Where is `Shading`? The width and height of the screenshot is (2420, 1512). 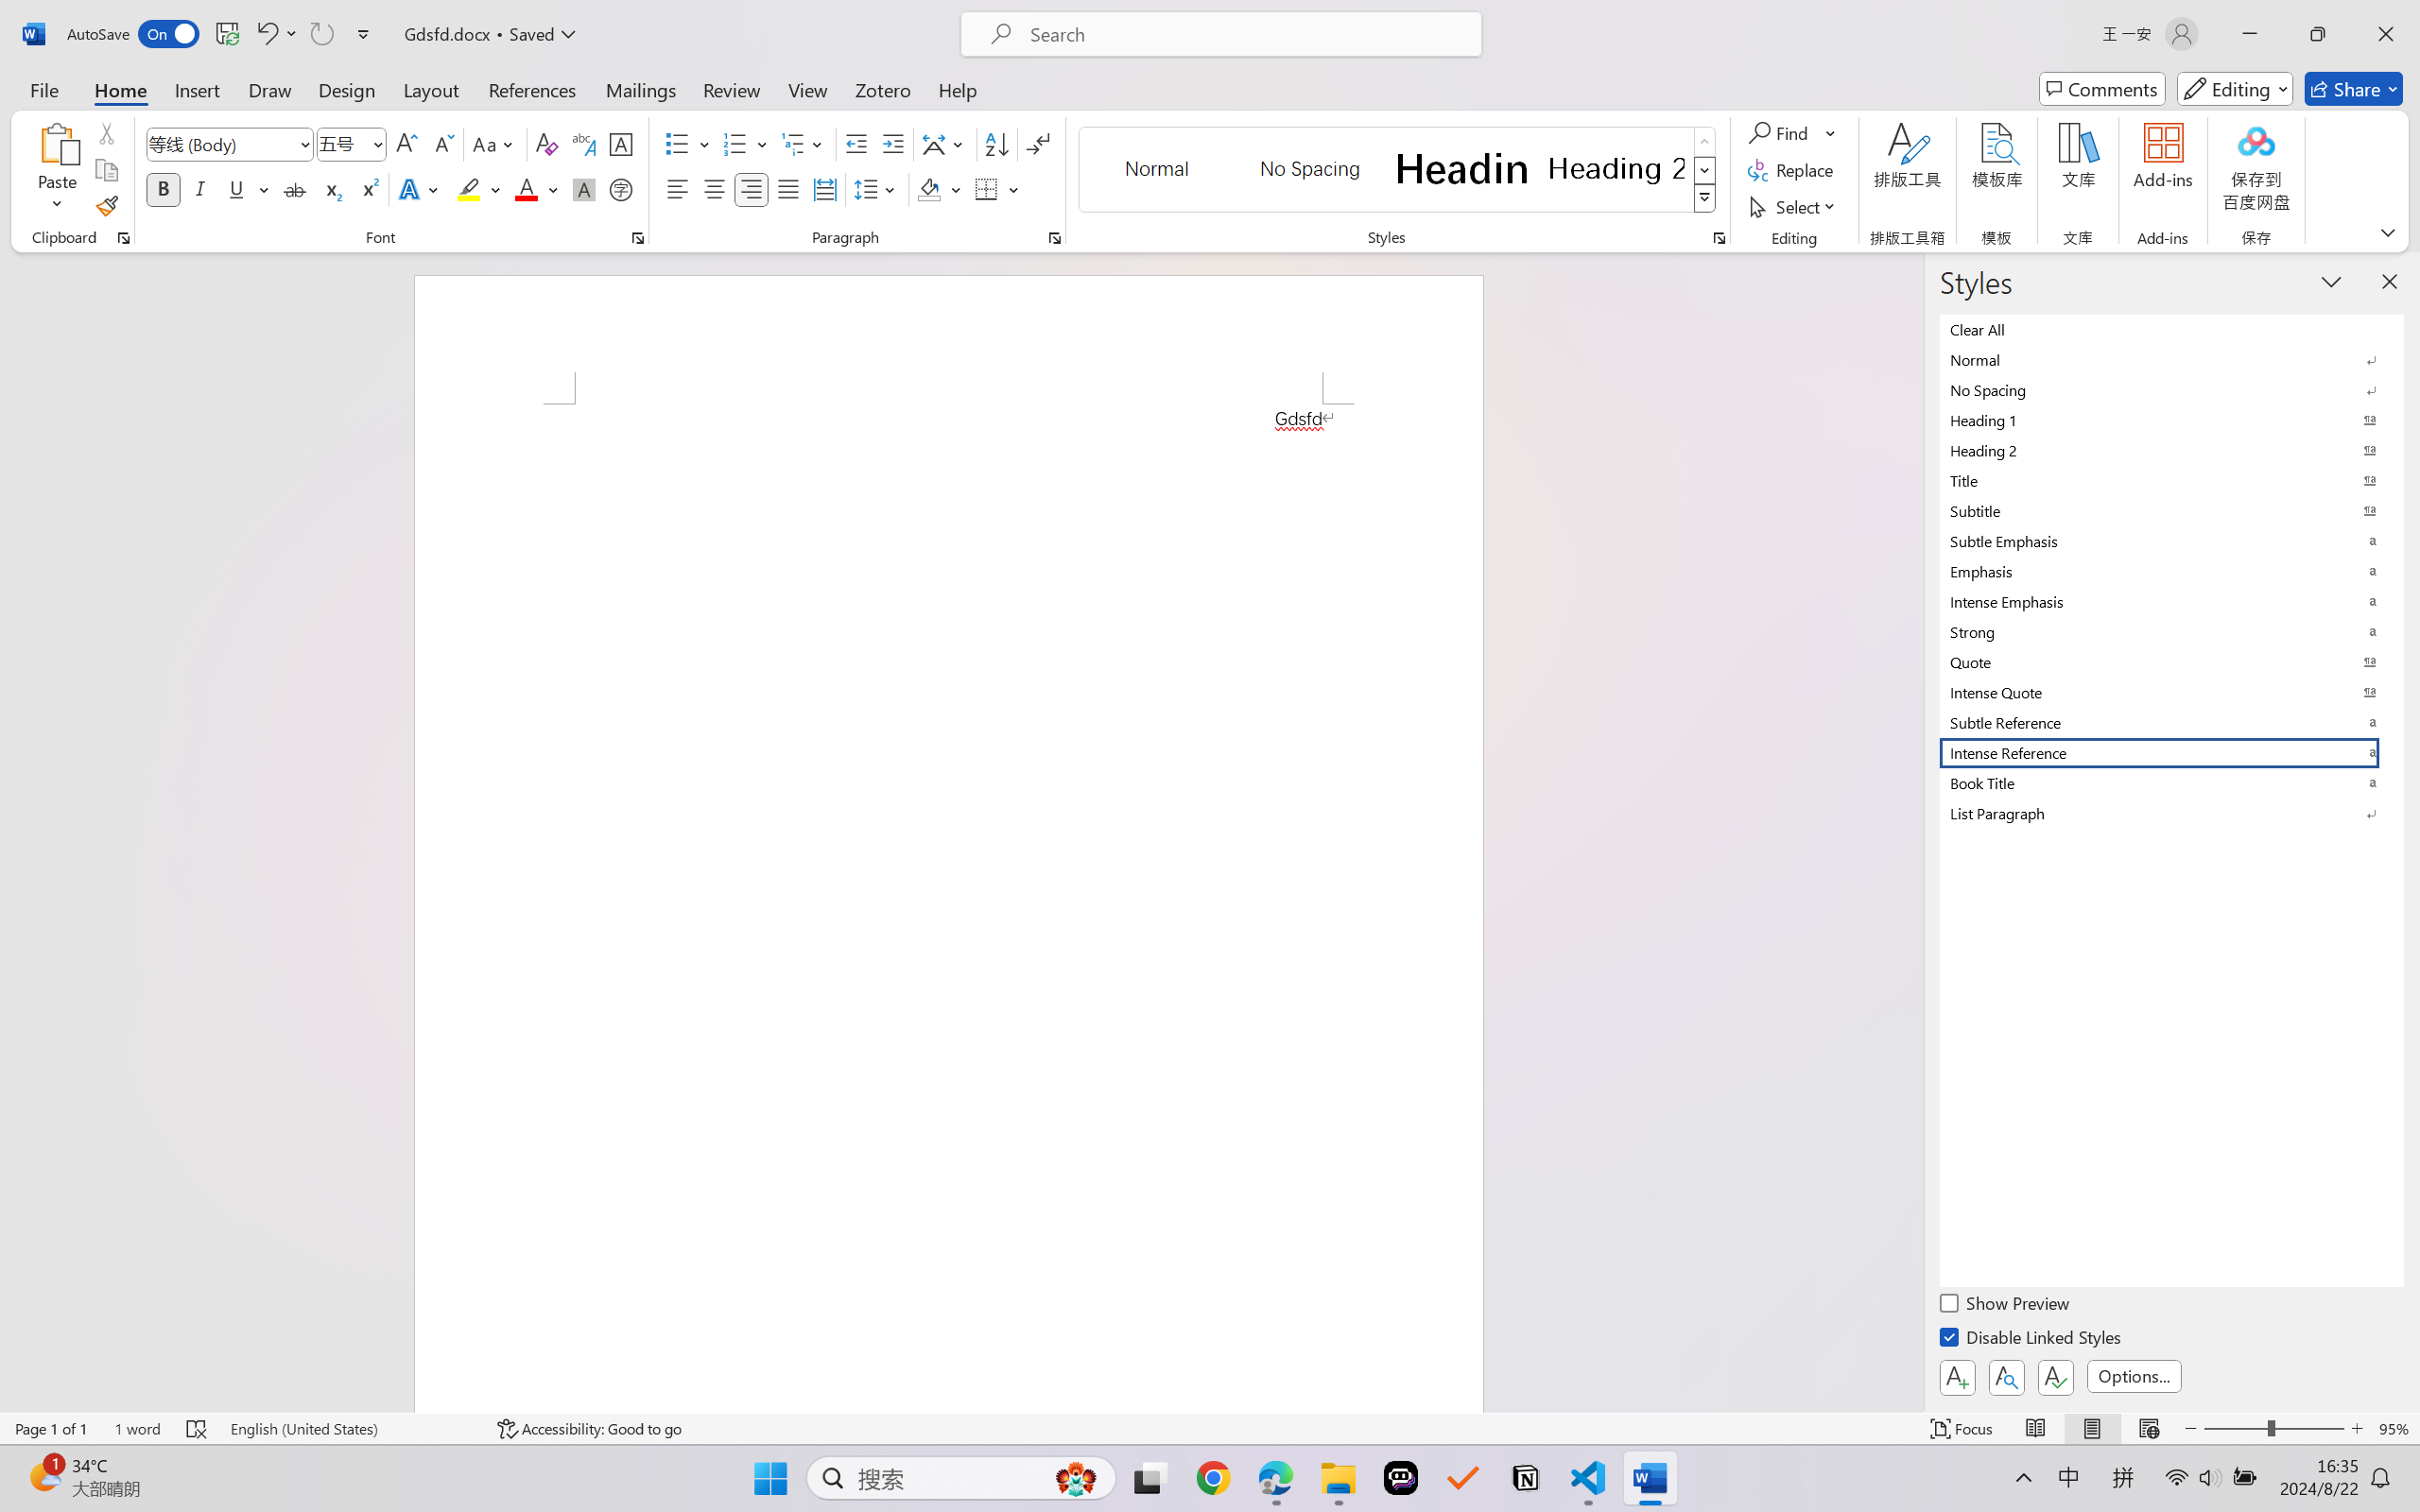 Shading is located at coordinates (940, 189).